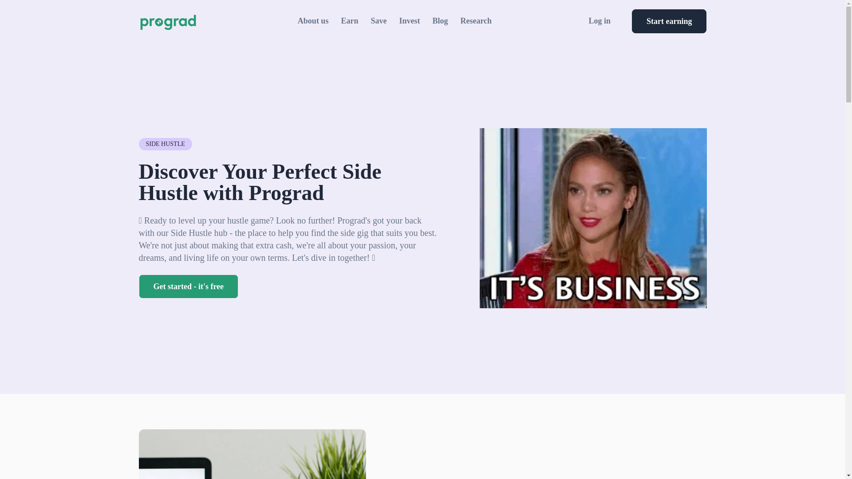 This screenshot has height=479, width=852. I want to click on Start earning, so click(669, 21).